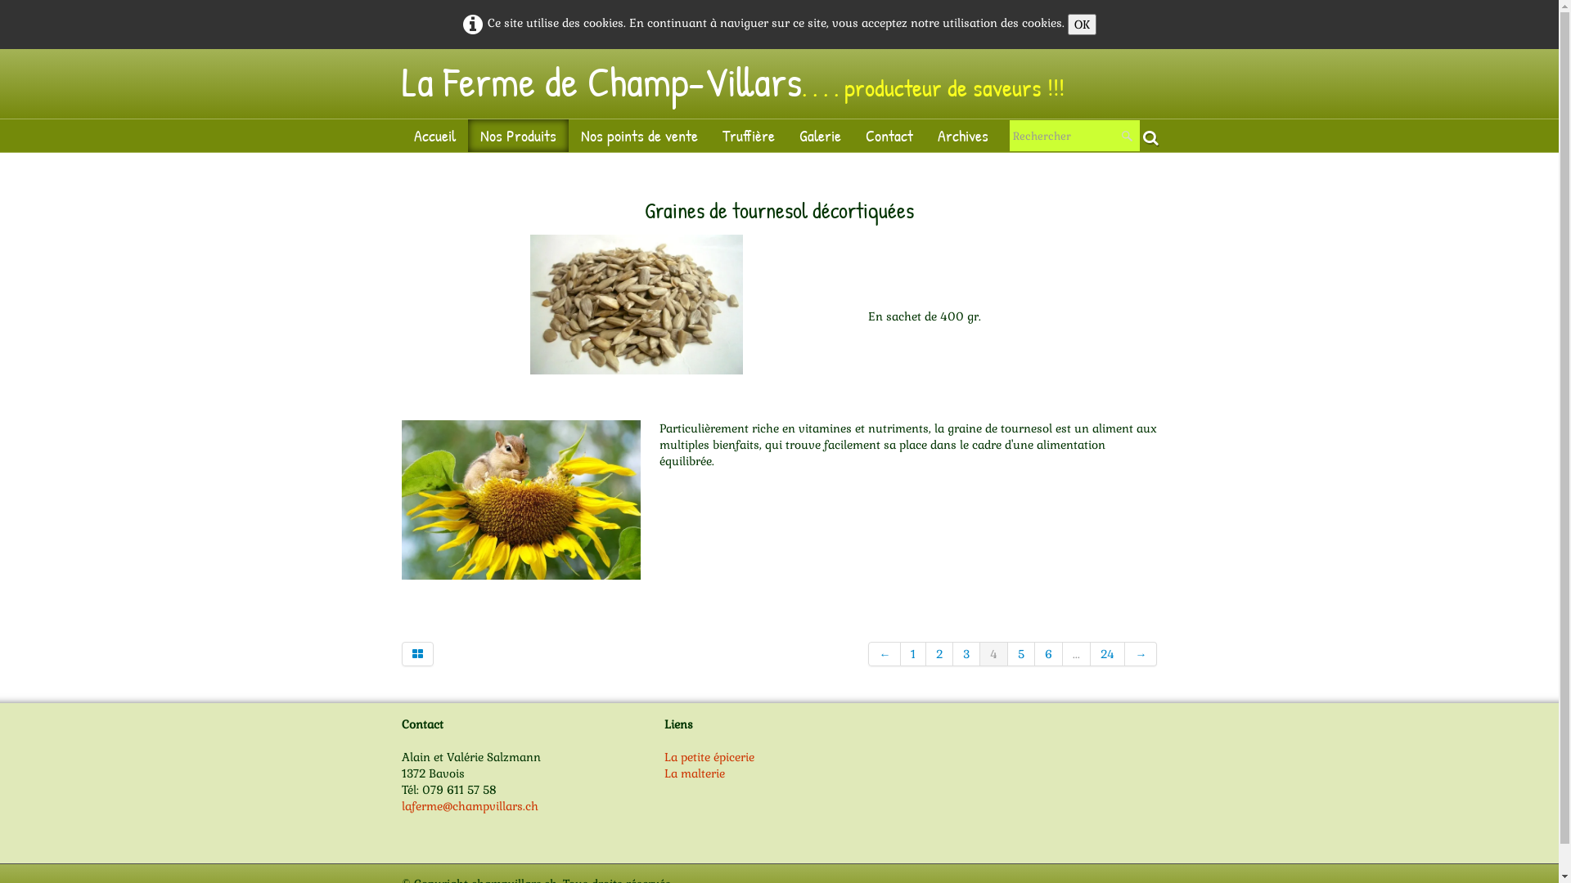 The width and height of the screenshot is (1571, 883). Describe the element at coordinates (434, 136) in the screenshot. I see `Accueil` at that location.